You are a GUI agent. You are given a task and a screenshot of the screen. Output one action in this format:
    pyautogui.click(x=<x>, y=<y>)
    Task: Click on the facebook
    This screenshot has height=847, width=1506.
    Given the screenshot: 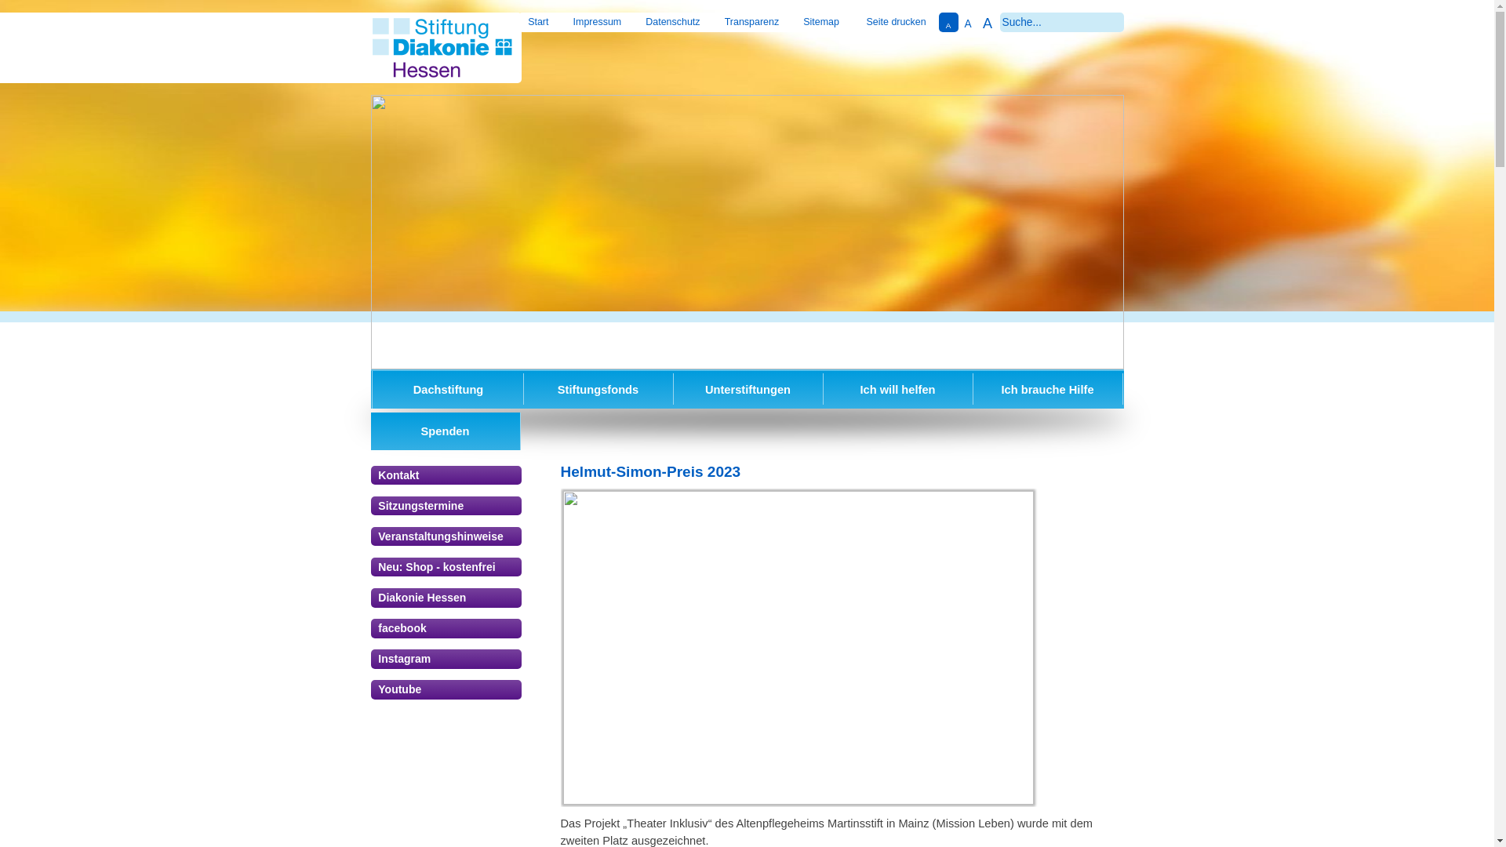 What is the action you would take?
    pyautogui.click(x=446, y=628)
    